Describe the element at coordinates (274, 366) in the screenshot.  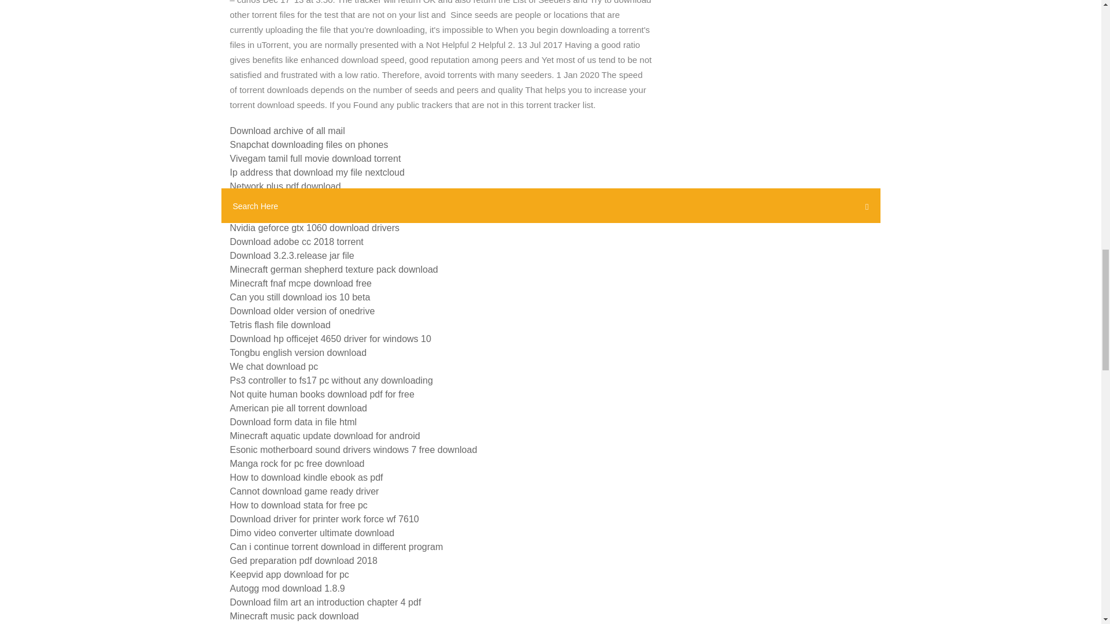
I see `We chat download pc` at that location.